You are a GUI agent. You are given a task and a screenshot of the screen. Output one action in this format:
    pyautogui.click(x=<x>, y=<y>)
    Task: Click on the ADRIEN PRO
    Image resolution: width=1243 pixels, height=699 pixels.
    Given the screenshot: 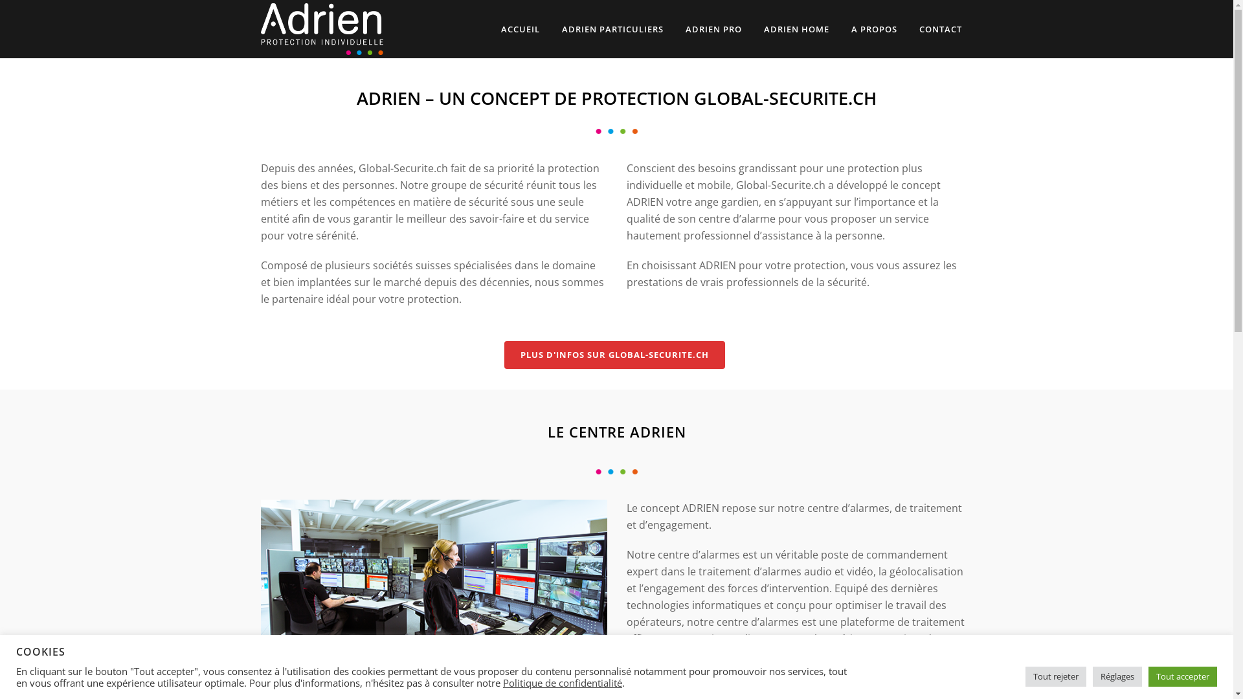 What is the action you would take?
    pyautogui.click(x=713, y=29)
    